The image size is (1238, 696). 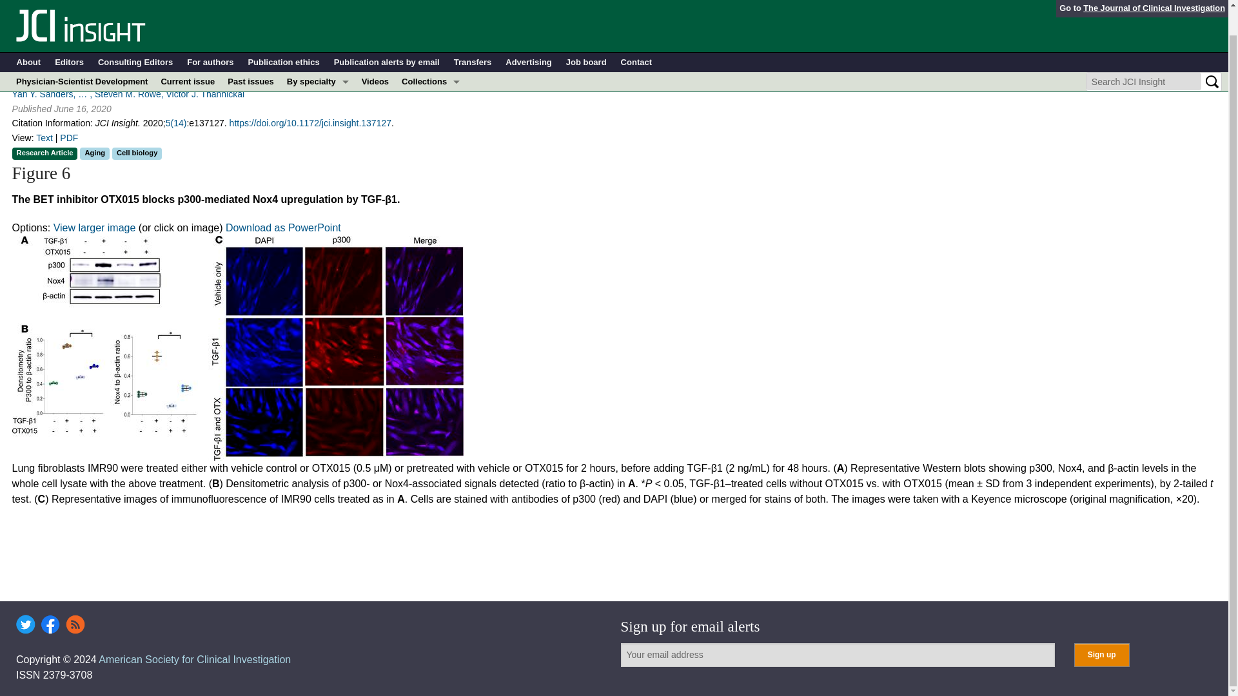 What do you see at coordinates (187, 54) in the screenshot?
I see `Current issue` at bounding box center [187, 54].